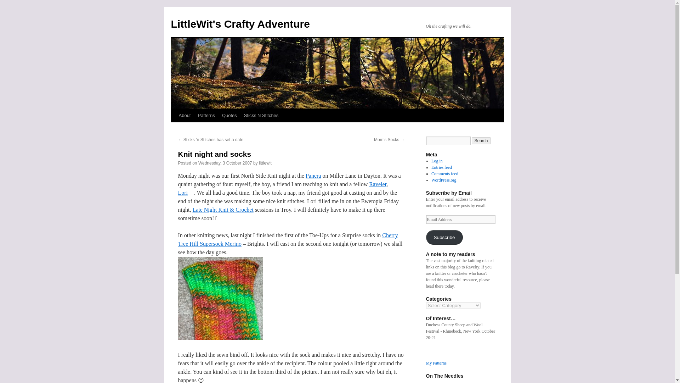  What do you see at coordinates (313, 176) in the screenshot?
I see `Panera` at bounding box center [313, 176].